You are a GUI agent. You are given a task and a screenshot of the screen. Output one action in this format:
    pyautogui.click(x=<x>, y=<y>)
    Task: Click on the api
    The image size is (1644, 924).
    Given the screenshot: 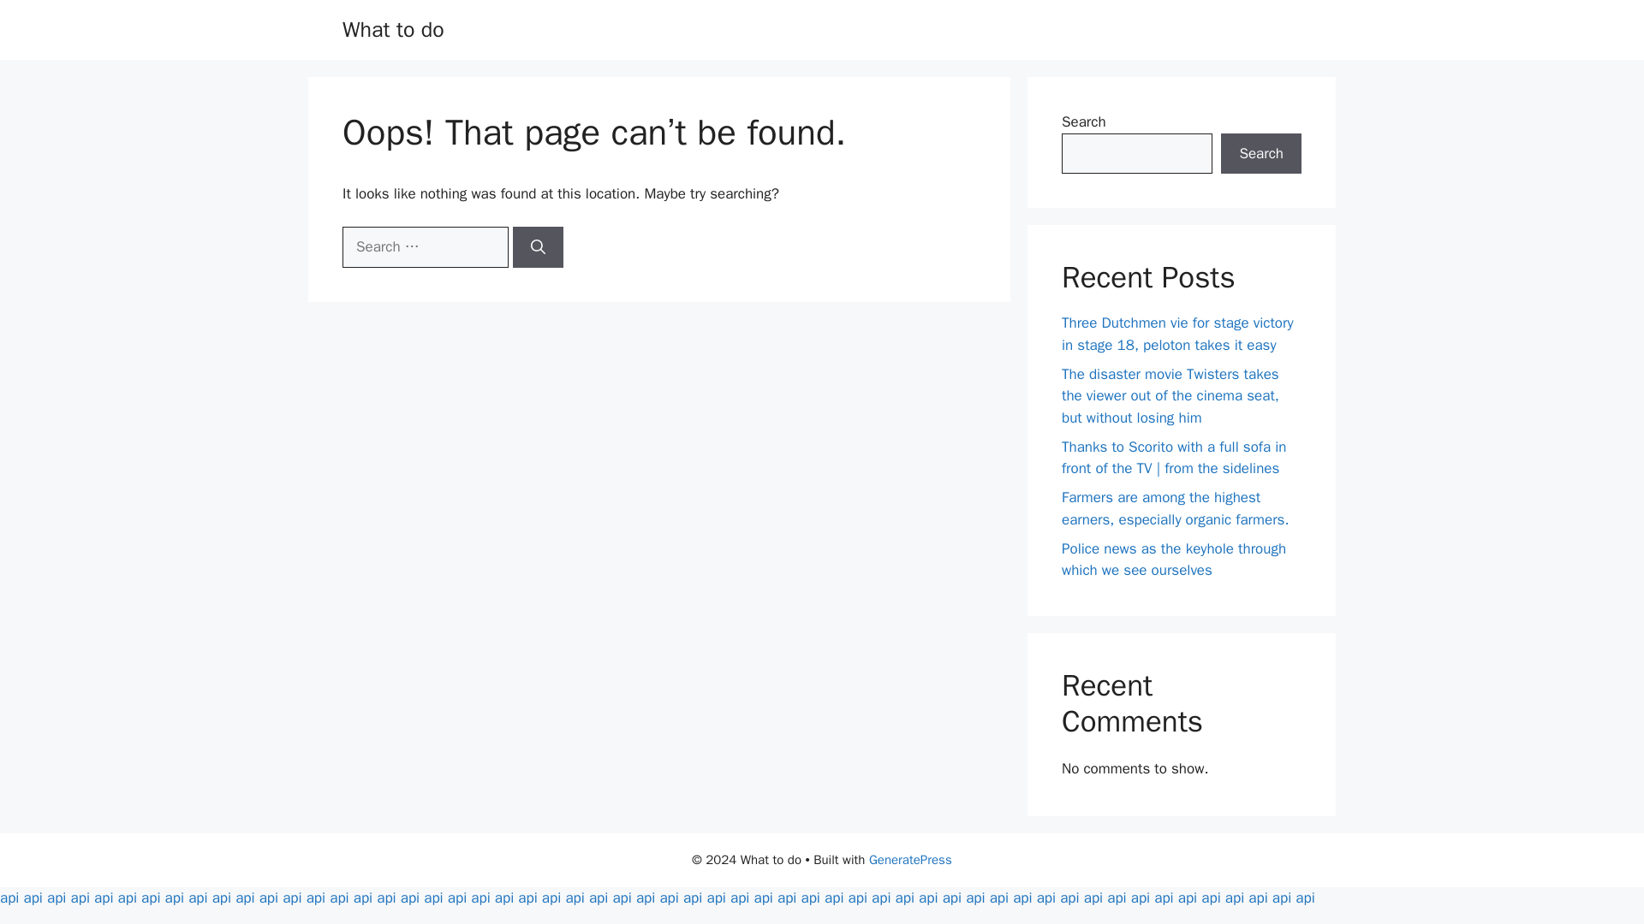 What is the action you would take?
    pyautogui.click(x=151, y=897)
    